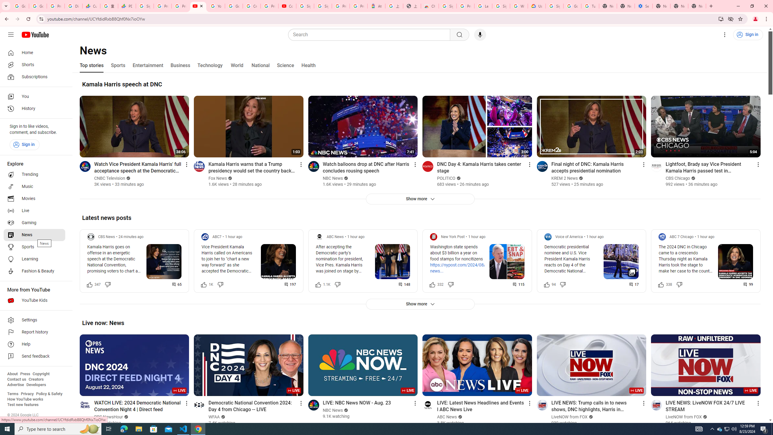 Image resolution: width=773 pixels, height=435 pixels. I want to click on Science, so click(285, 65).